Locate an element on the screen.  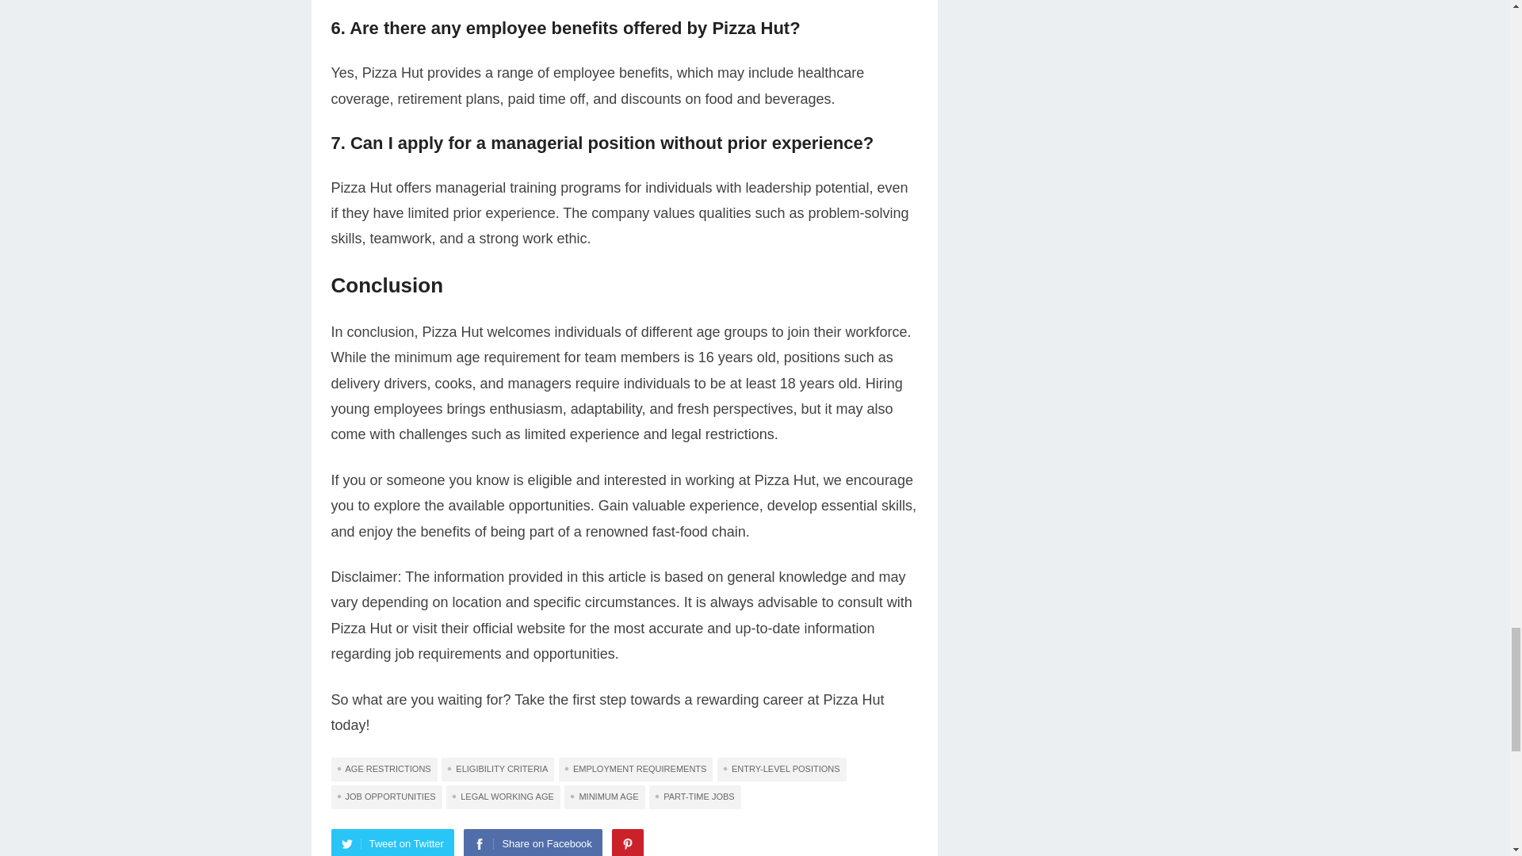
JOB OPPORTUNITIES is located at coordinates (387, 797).